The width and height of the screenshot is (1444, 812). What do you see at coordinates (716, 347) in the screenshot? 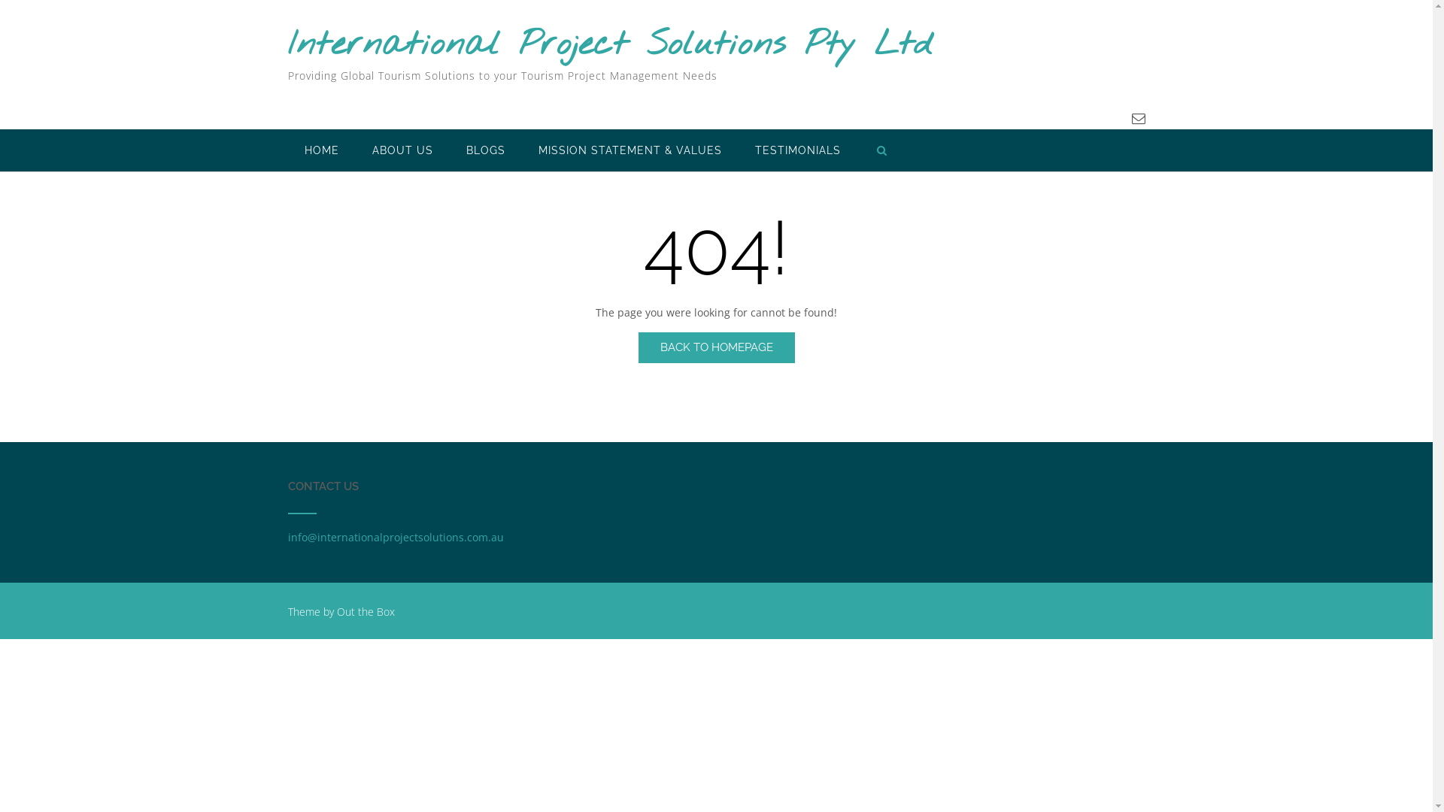
I see `BACK TO HOMEPAGE` at bounding box center [716, 347].